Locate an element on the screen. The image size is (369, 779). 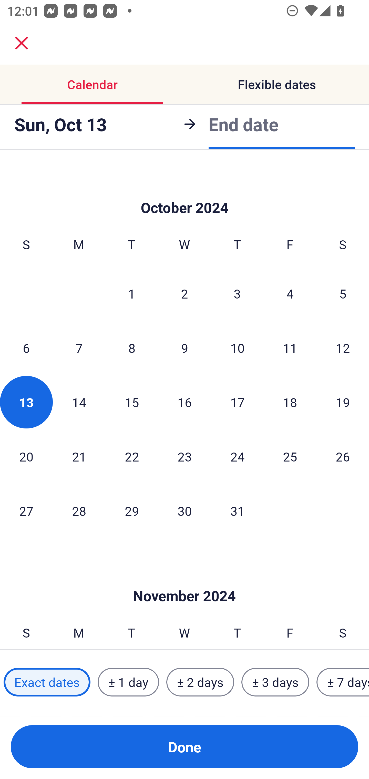
Done is located at coordinates (184, 747).